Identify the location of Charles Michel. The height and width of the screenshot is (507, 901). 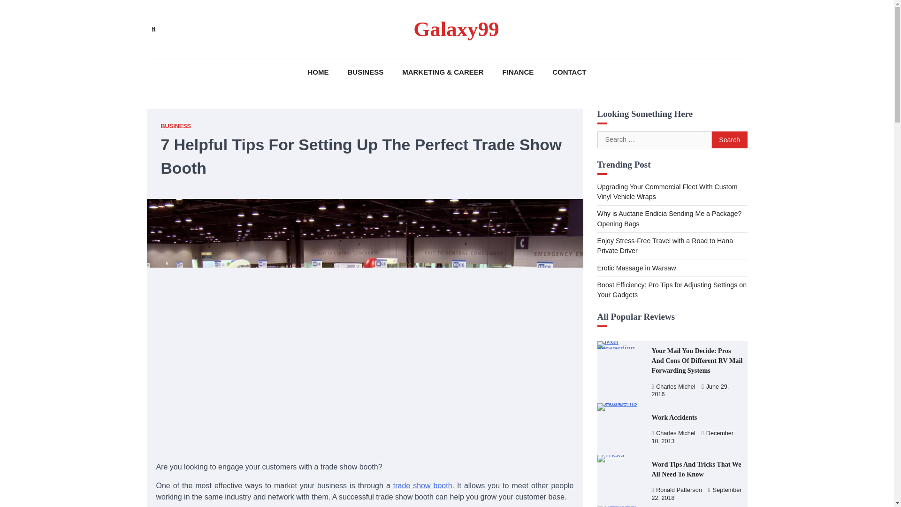
(673, 386).